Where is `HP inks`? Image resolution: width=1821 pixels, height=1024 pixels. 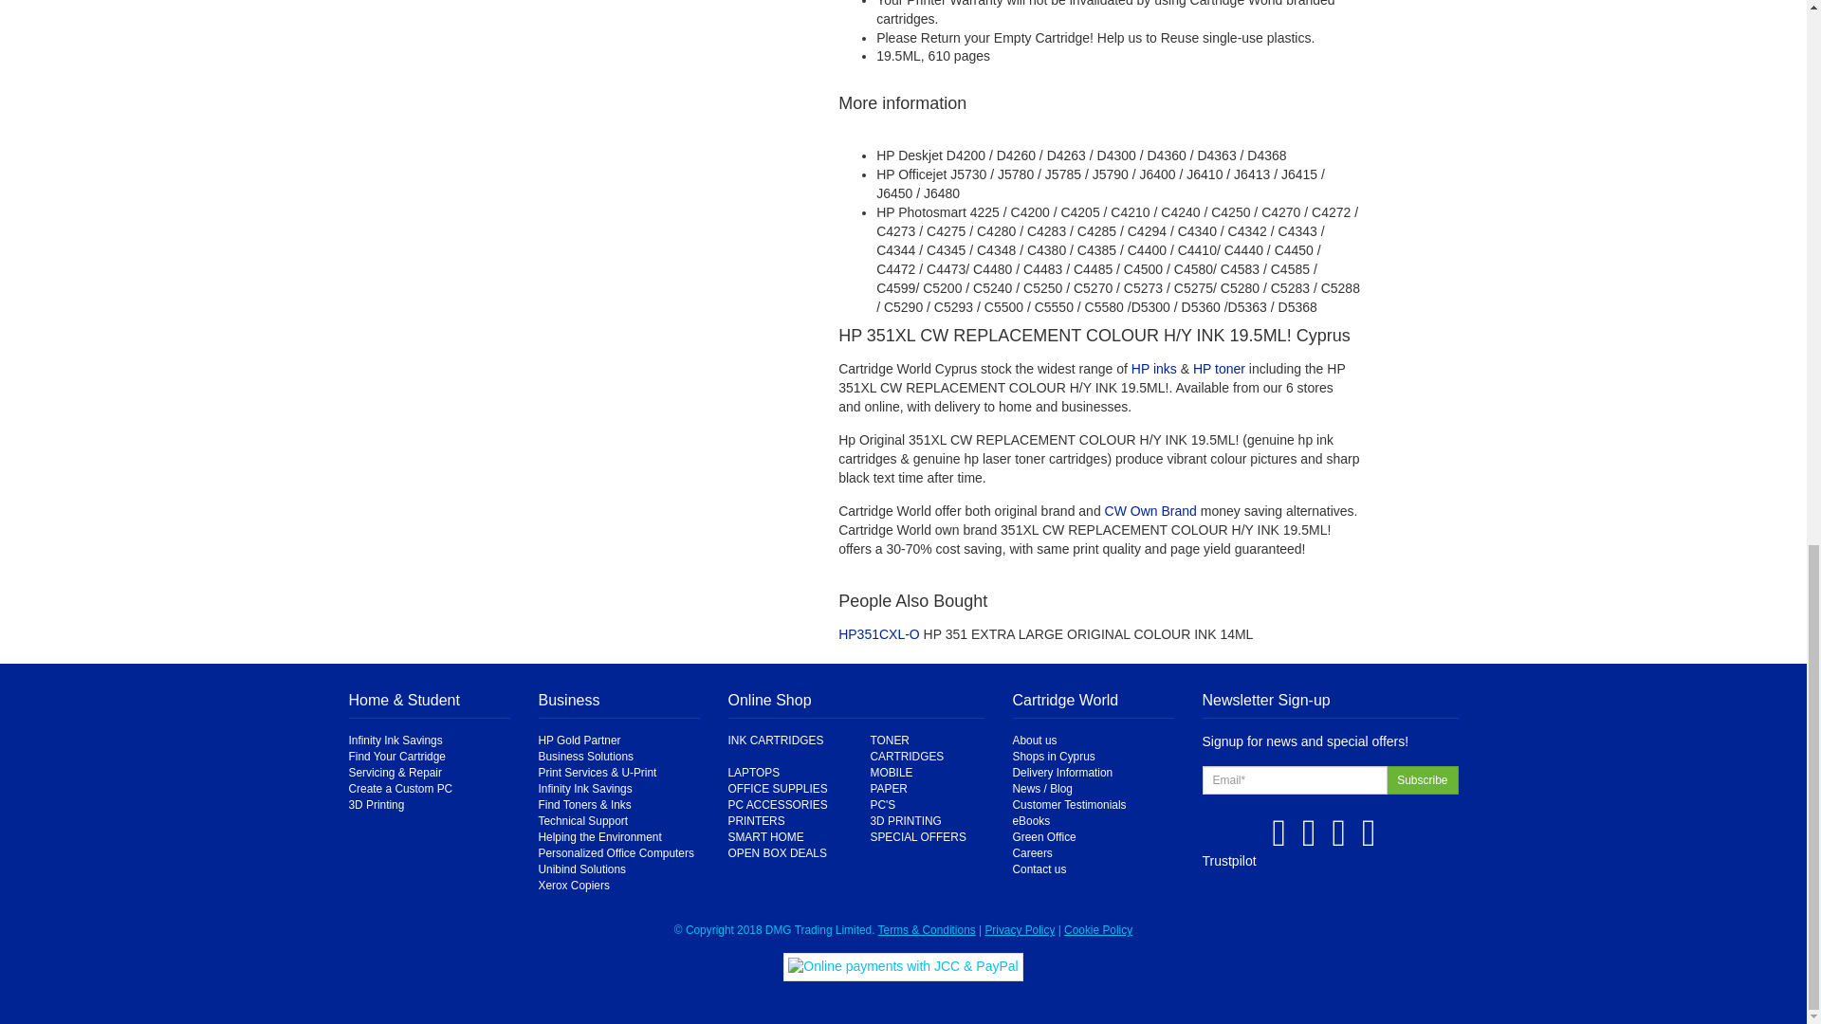 HP inks is located at coordinates (1153, 369).